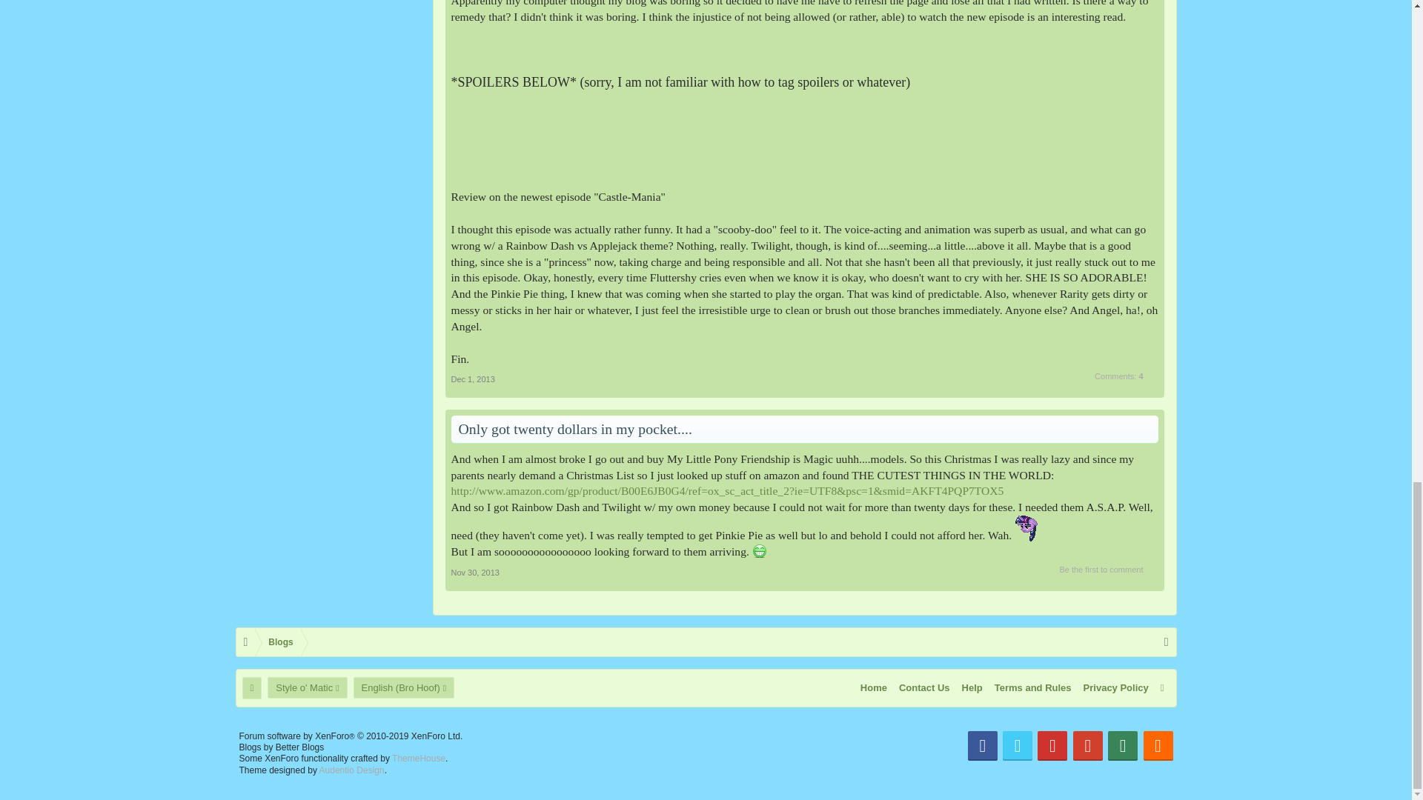 The width and height of the screenshot is (1423, 800). Describe the element at coordinates (474, 572) in the screenshot. I see `Nov 30, 2013 at 2:34 AM` at that location.